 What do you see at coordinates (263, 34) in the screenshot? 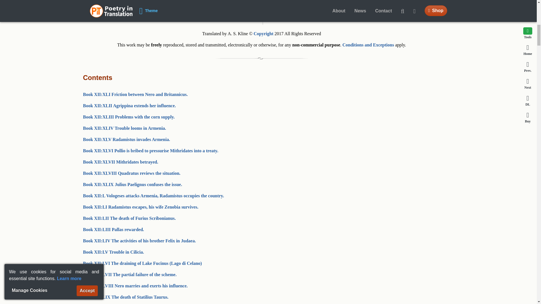
I see `Copyright` at bounding box center [263, 34].